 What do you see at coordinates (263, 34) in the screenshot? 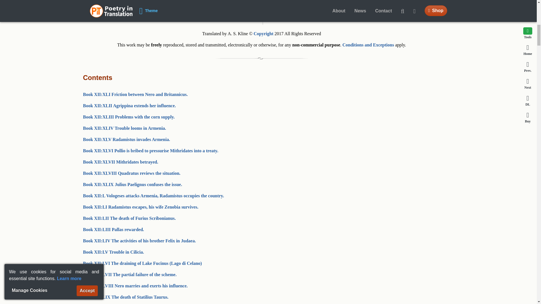
I see `Copyright` at bounding box center [263, 34].